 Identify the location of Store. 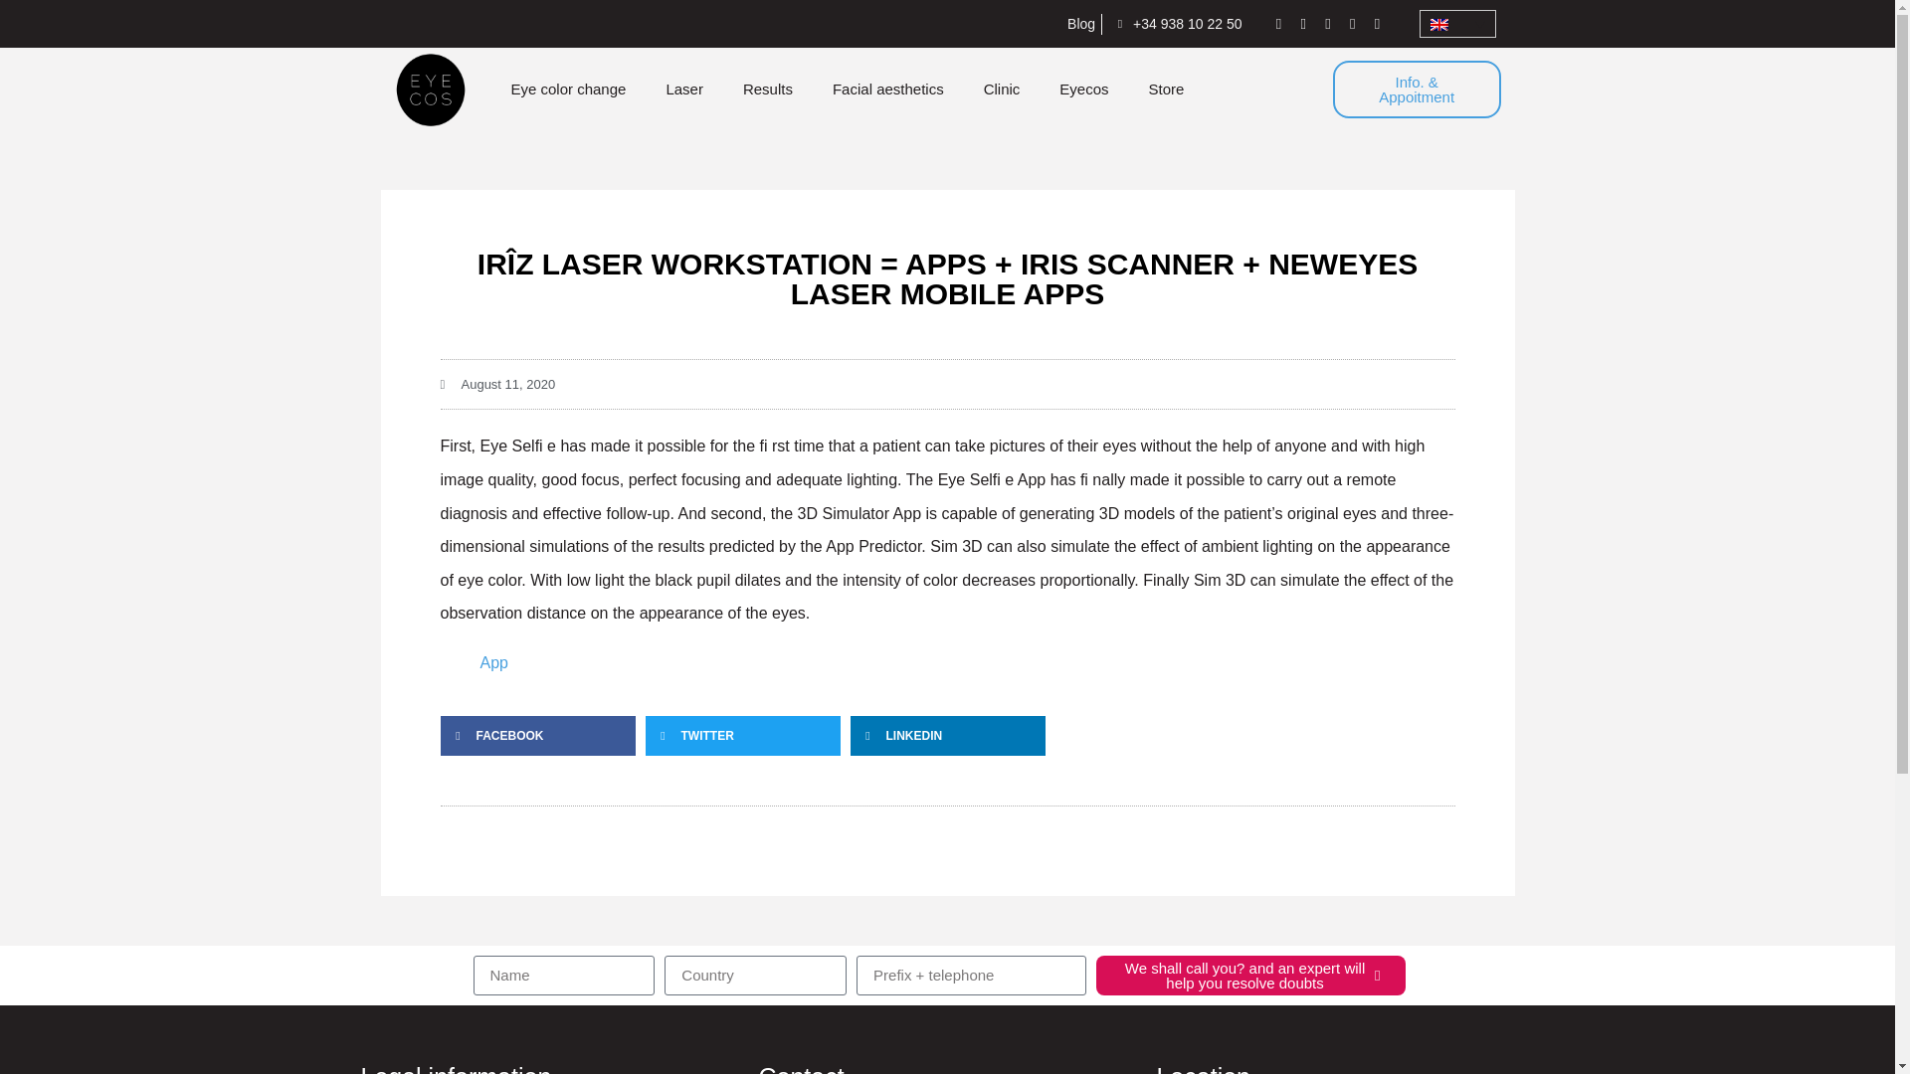
(1166, 89).